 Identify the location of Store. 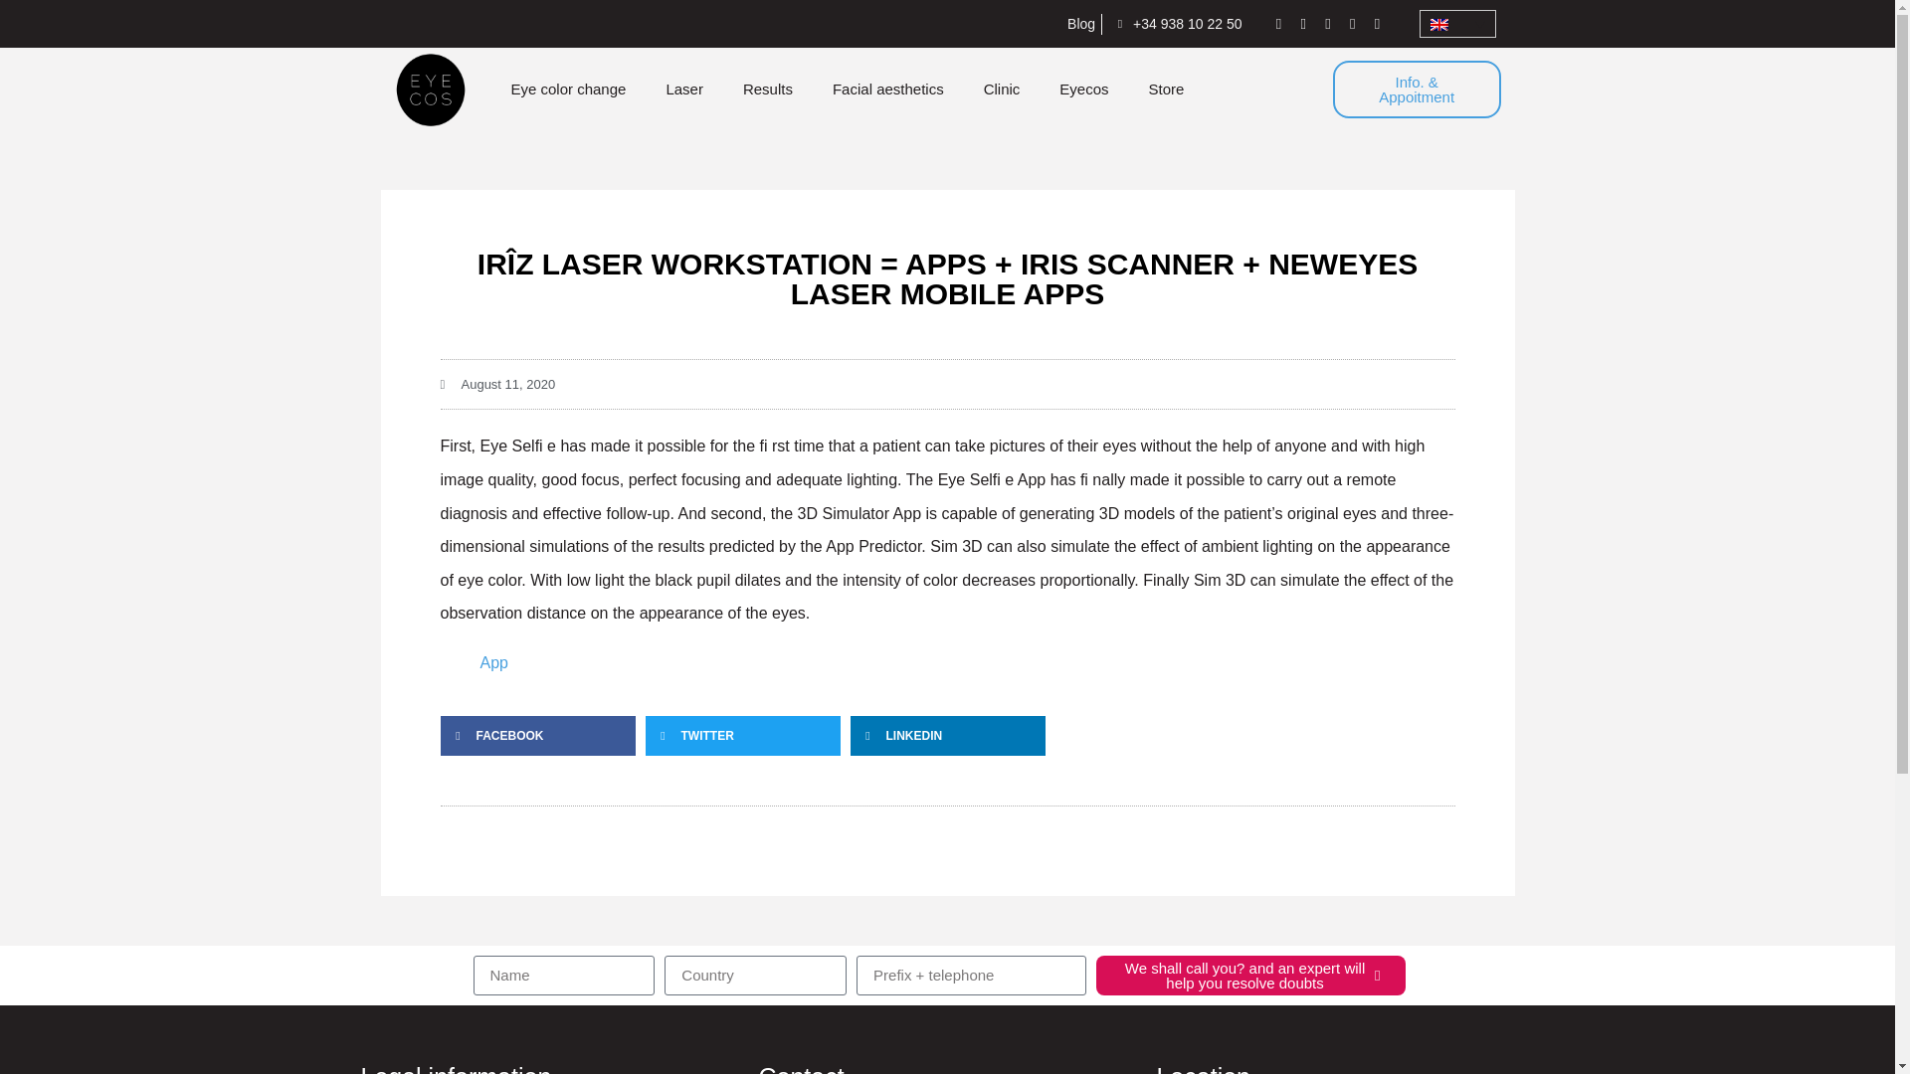
(1166, 89).